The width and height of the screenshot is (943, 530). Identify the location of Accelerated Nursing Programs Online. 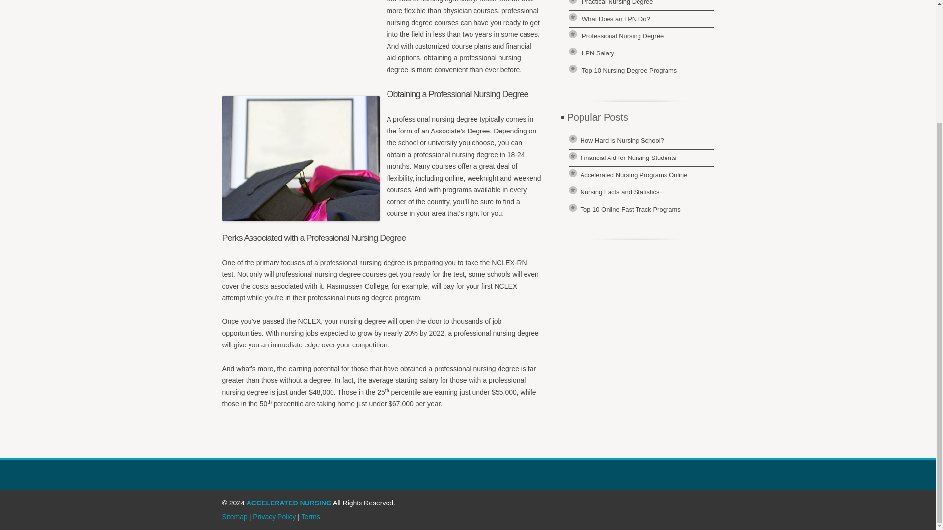
(634, 175).